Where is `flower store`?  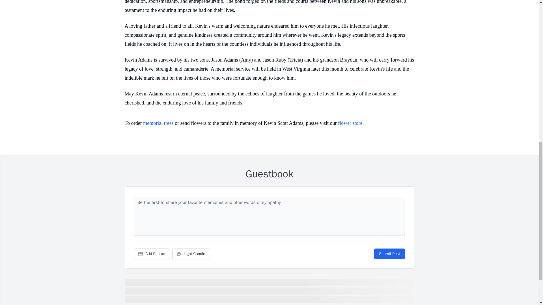
flower store is located at coordinates (350, 123).